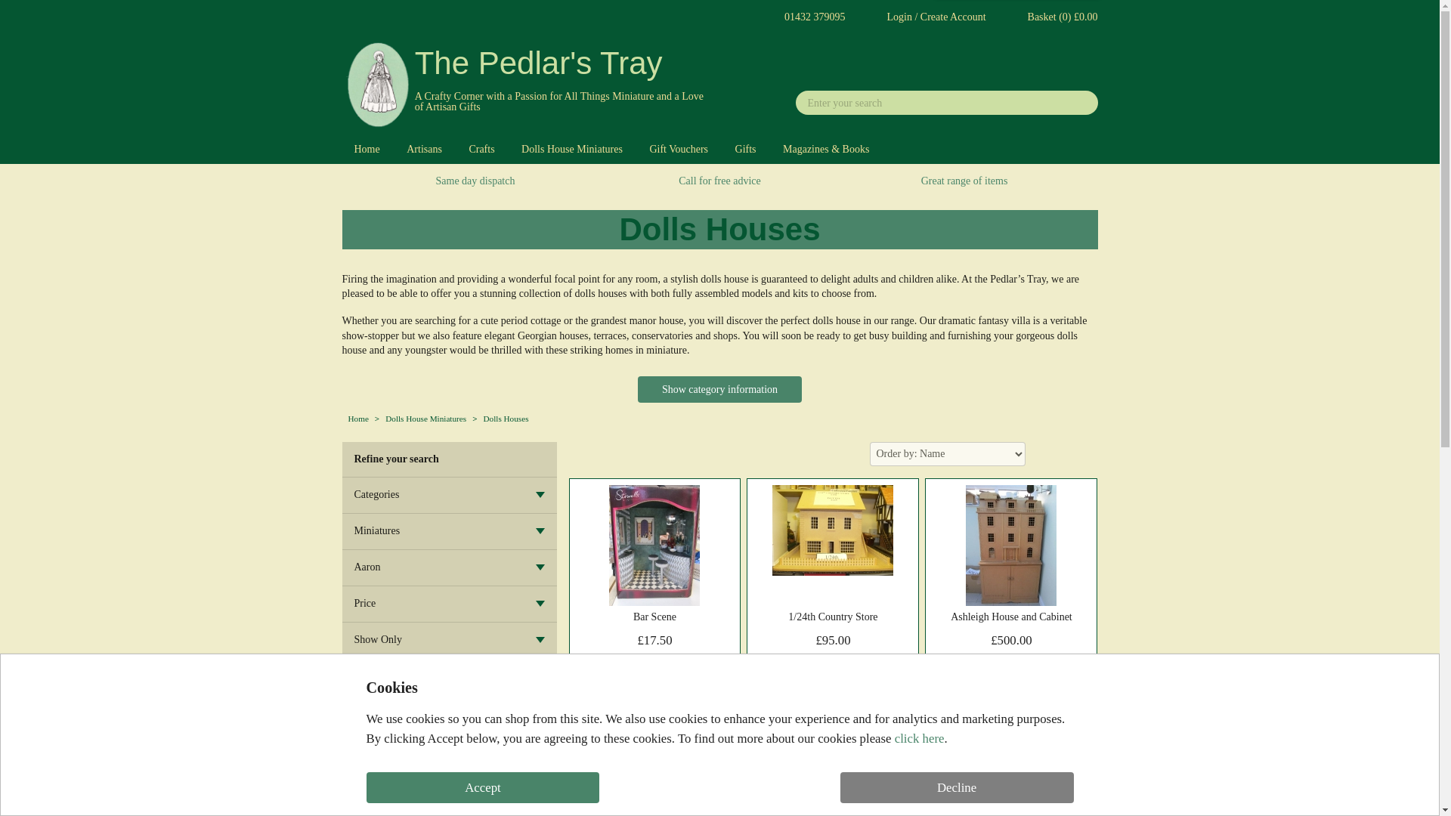 This screenshot has height=816, width=1451. What do you see at coordinates (424, 150) in the screenshot?
I see `Artisans` at bounding box center [424, 150].